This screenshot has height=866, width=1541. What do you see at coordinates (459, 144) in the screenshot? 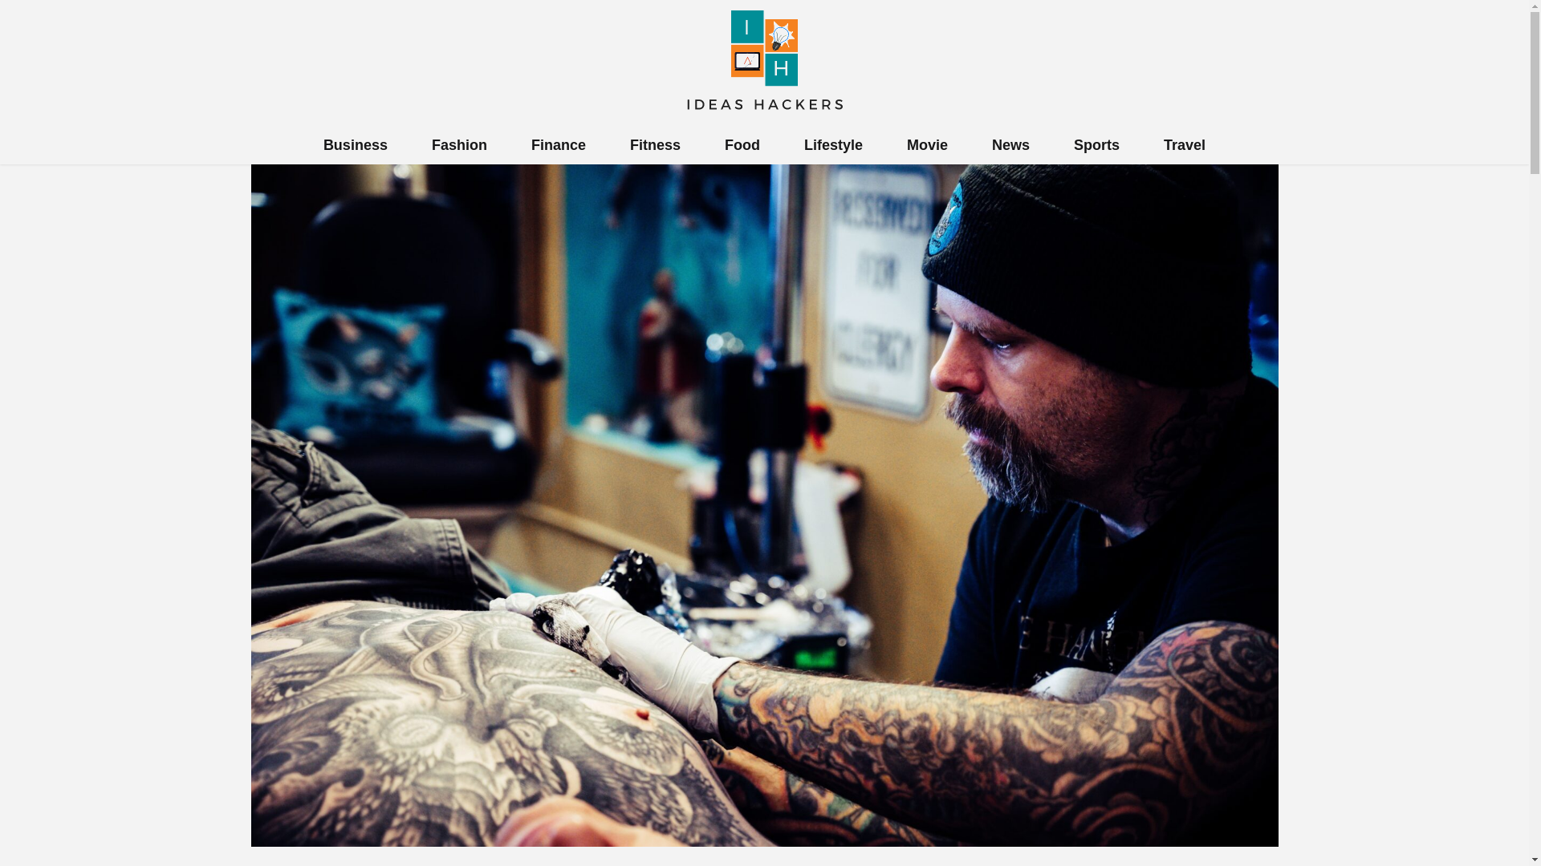
I see `Fashion` at bounding box center [459, 144].